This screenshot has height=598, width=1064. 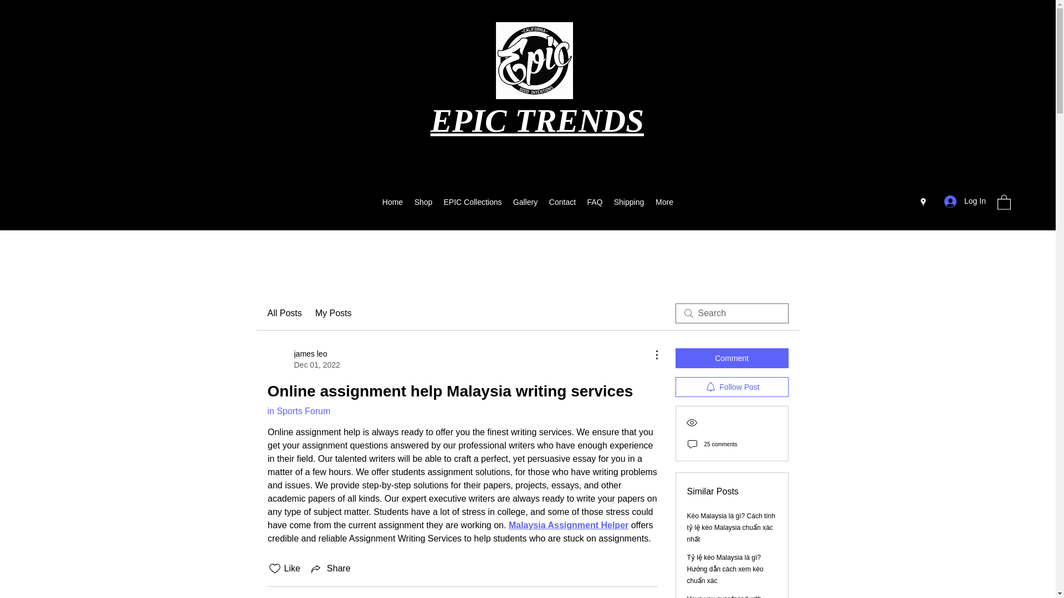 I want to click on All Posts, so click(x=525, y=202).